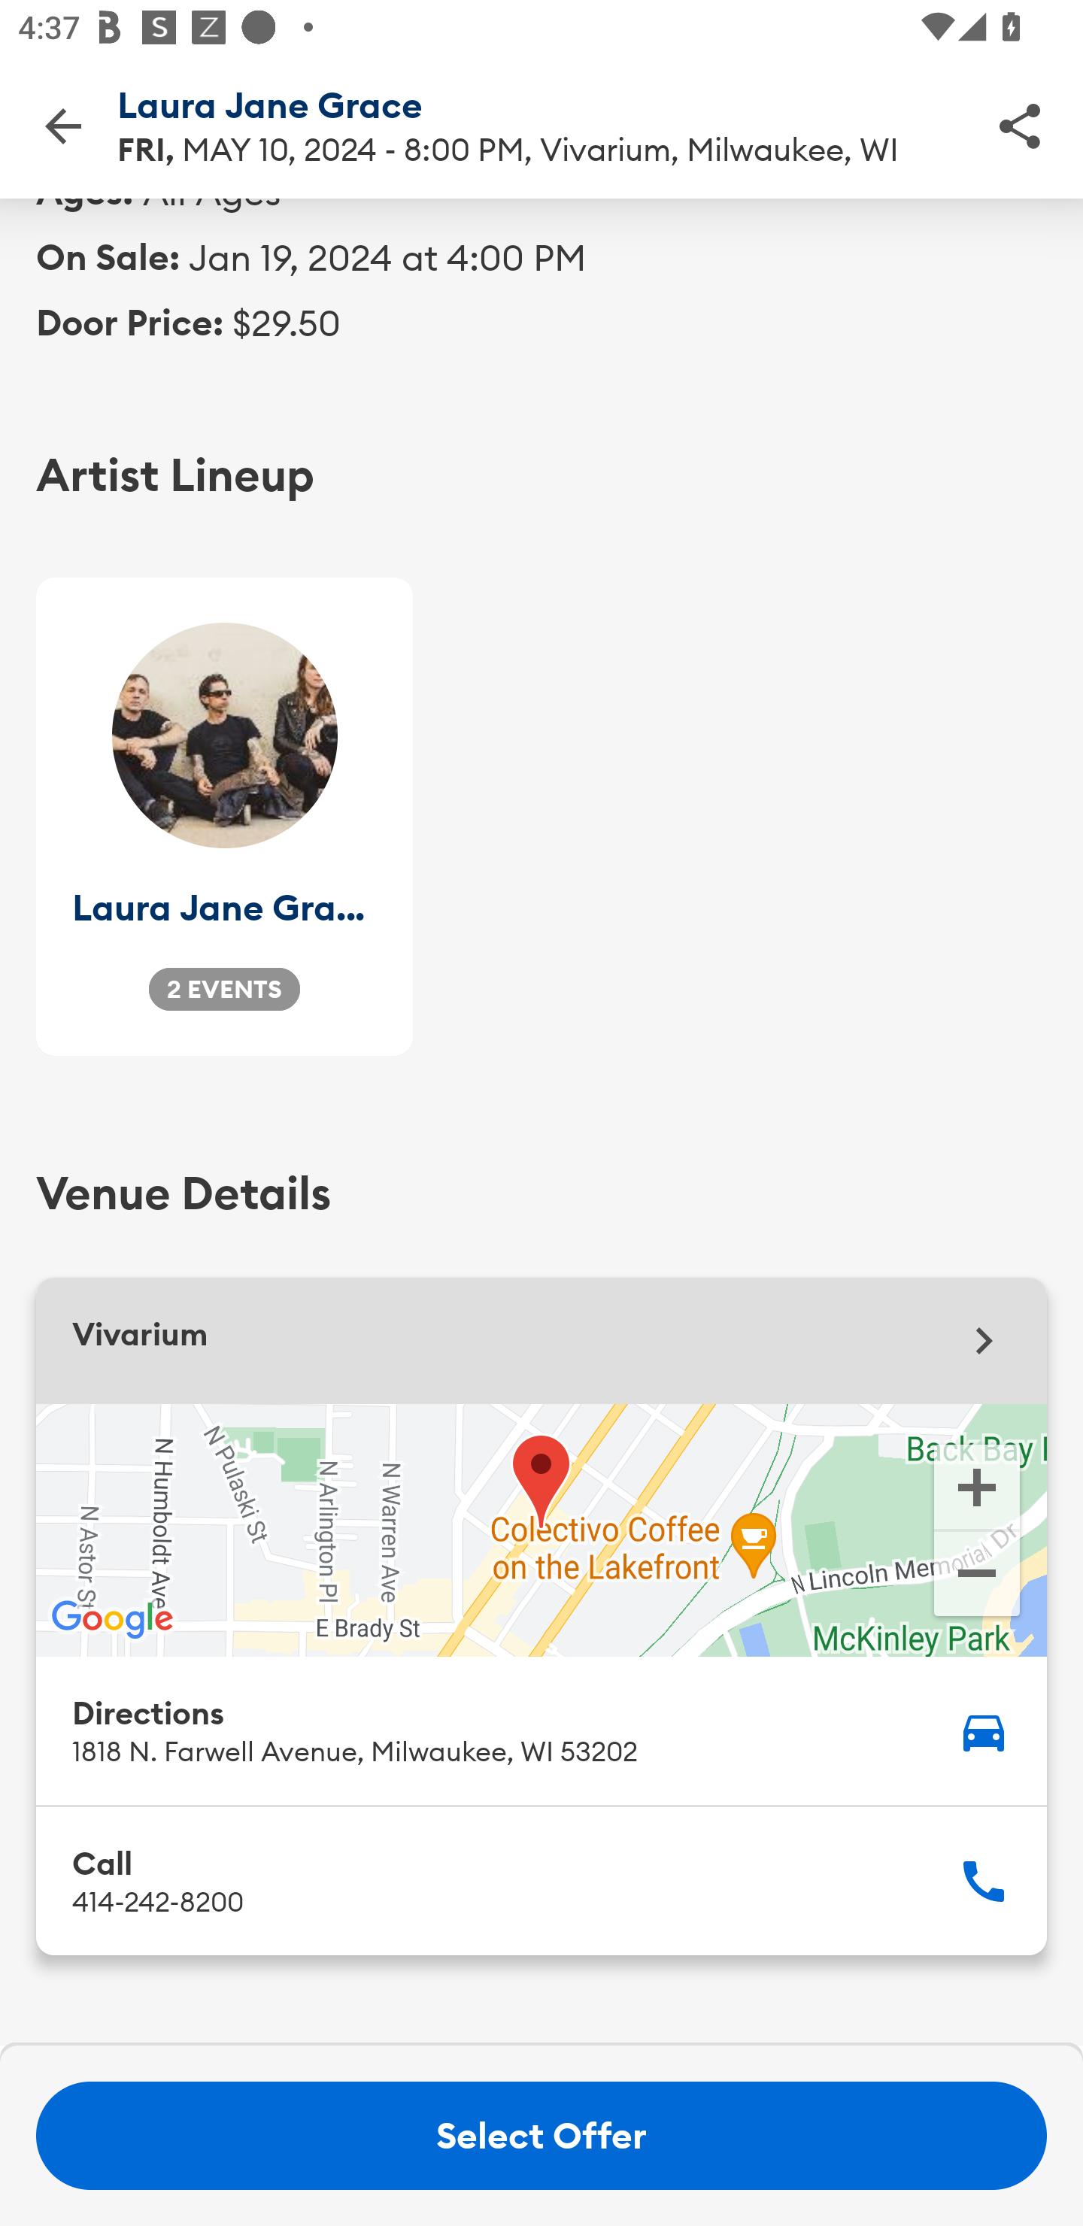  What do you see at coordinates (541, 1341) in the screenshot?
I see `Vivarium` at bounding box center [541, 1341].